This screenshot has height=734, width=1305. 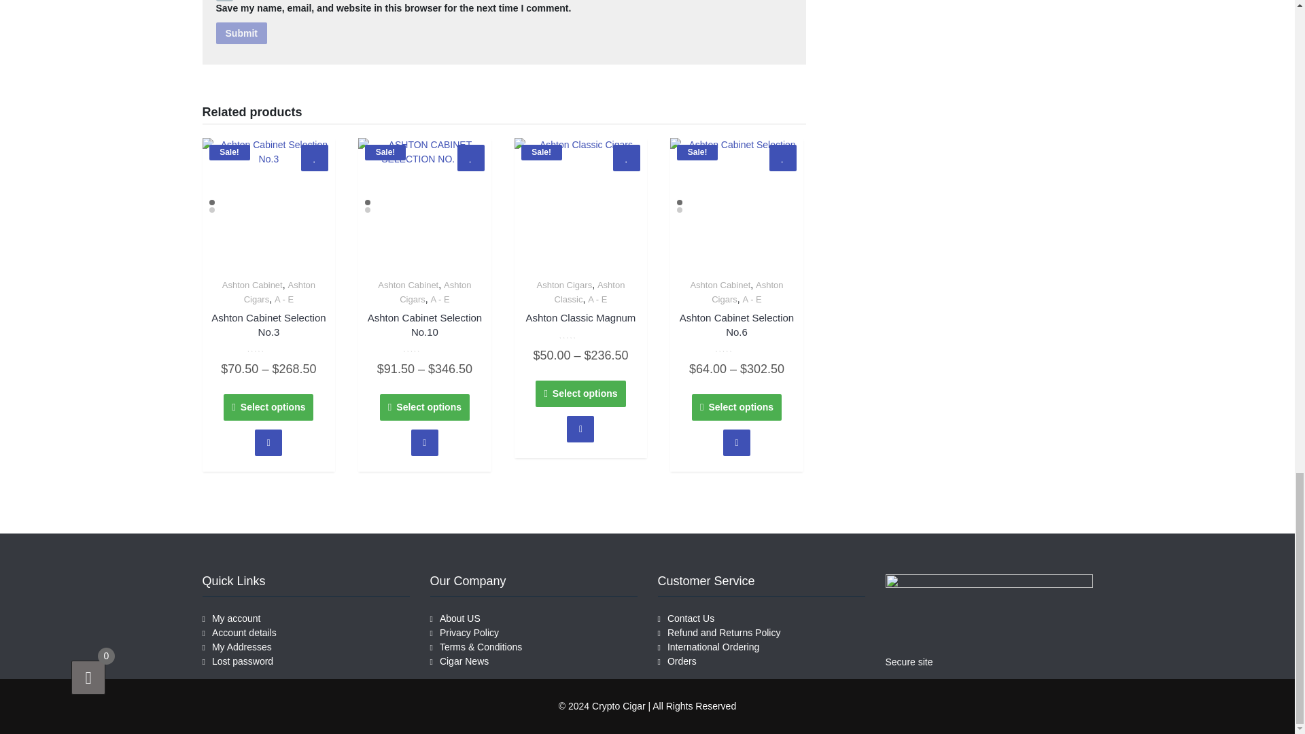 What do you see at coordinates (424, 442) in the screenshot?
I see `Compare` at bounding box center [424, 442].